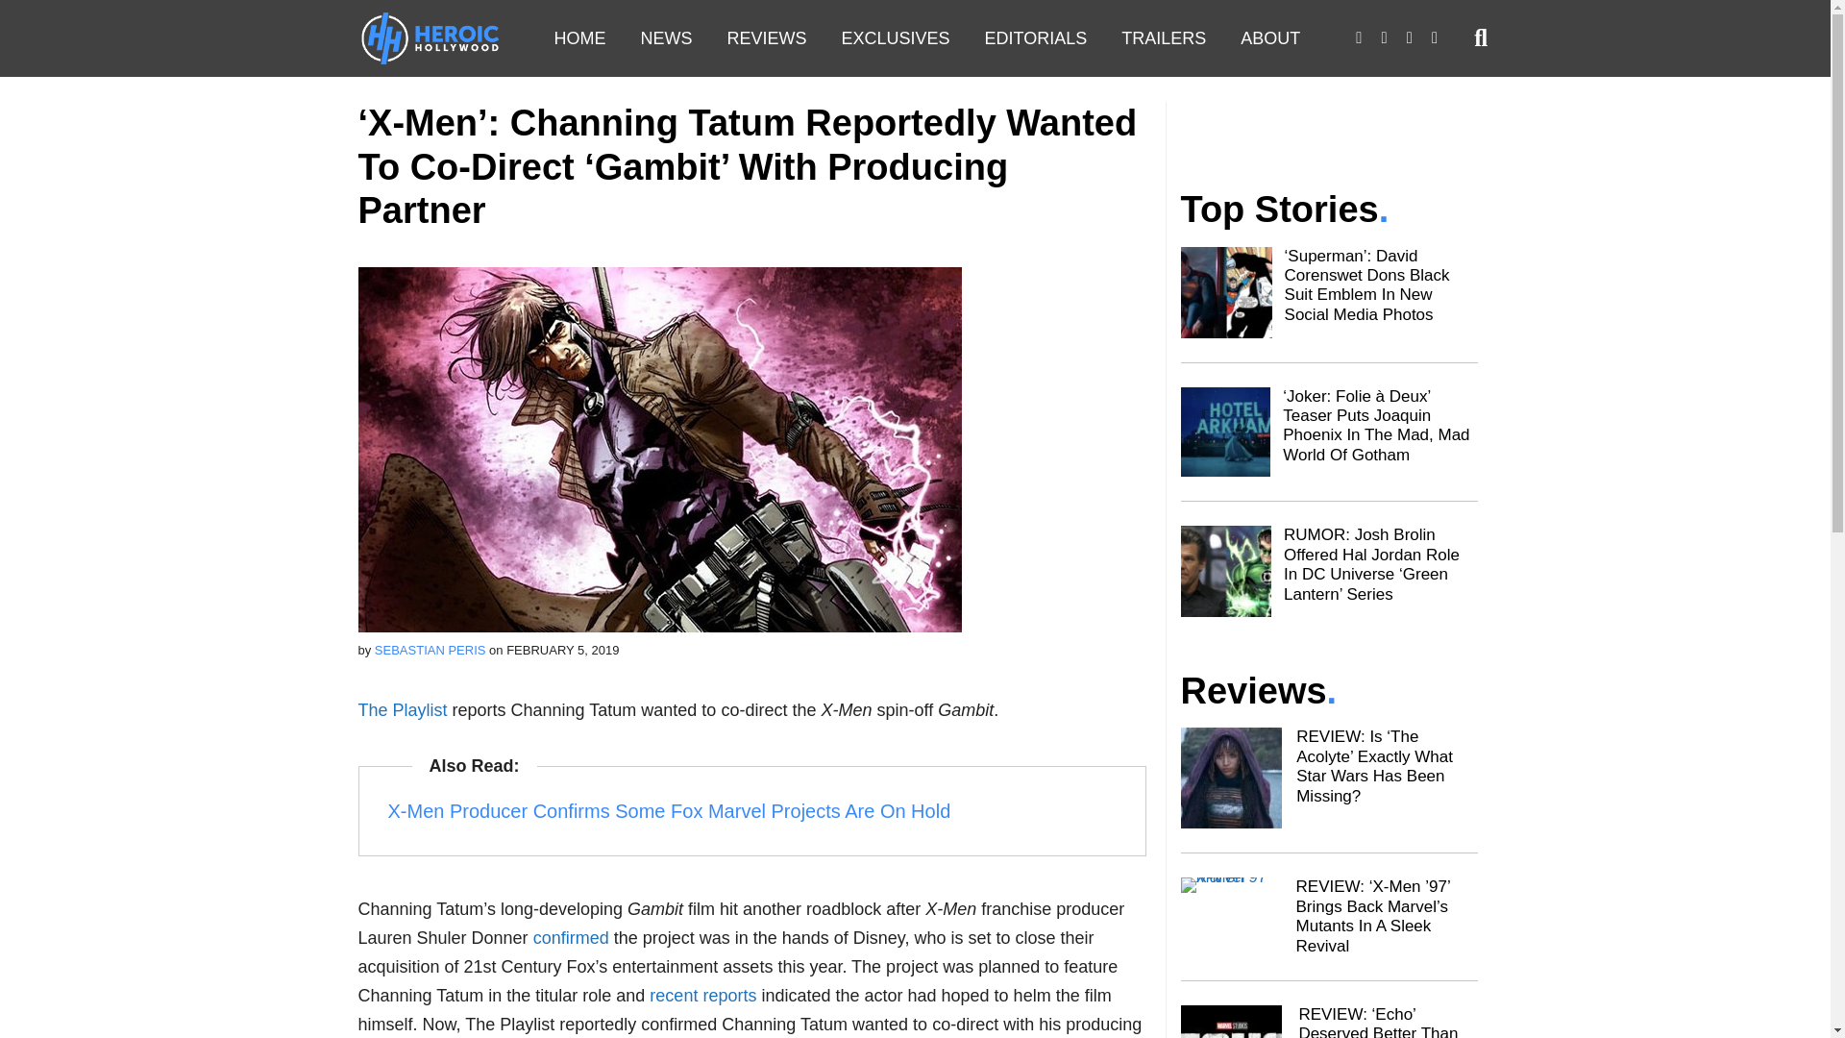 This screenshot has width=1845, height=1038. Describe the element at coordinates (1036, 38) in the screenshot. I see `EDITORIALS` at that location.